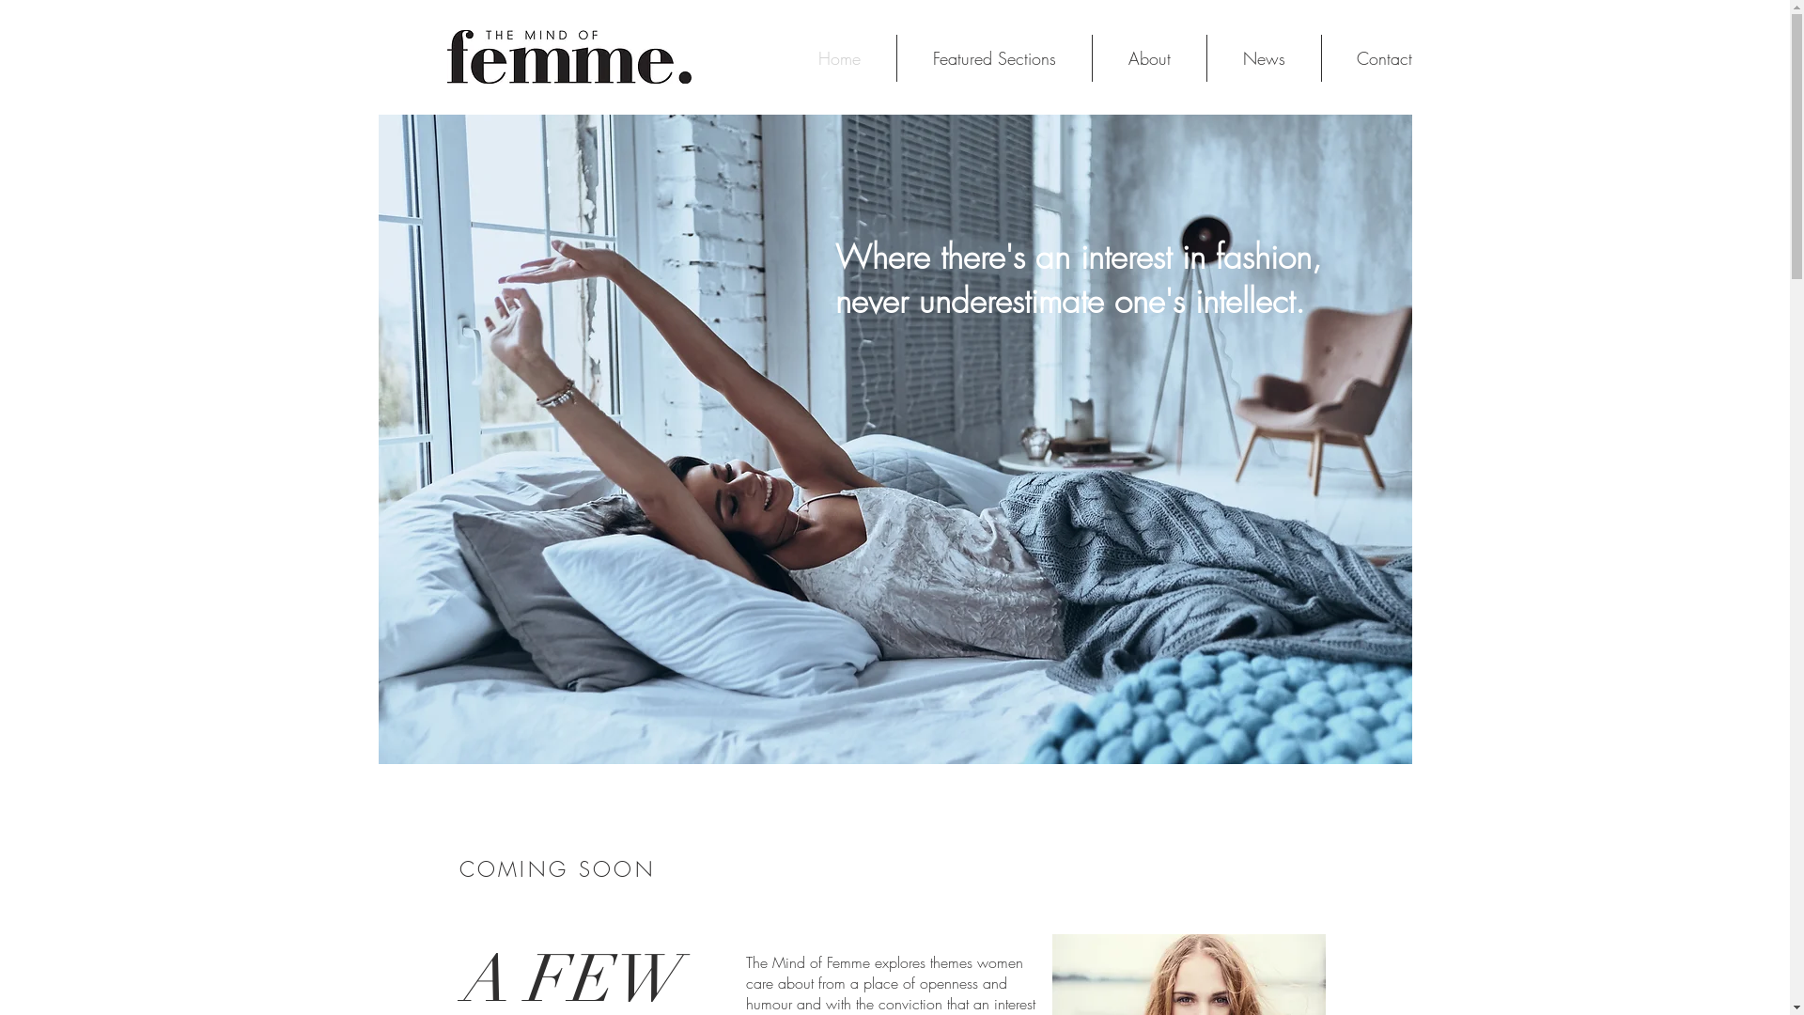 This screenshot has height=1015, width=1804. I want to click on Home, so click(838, 58).